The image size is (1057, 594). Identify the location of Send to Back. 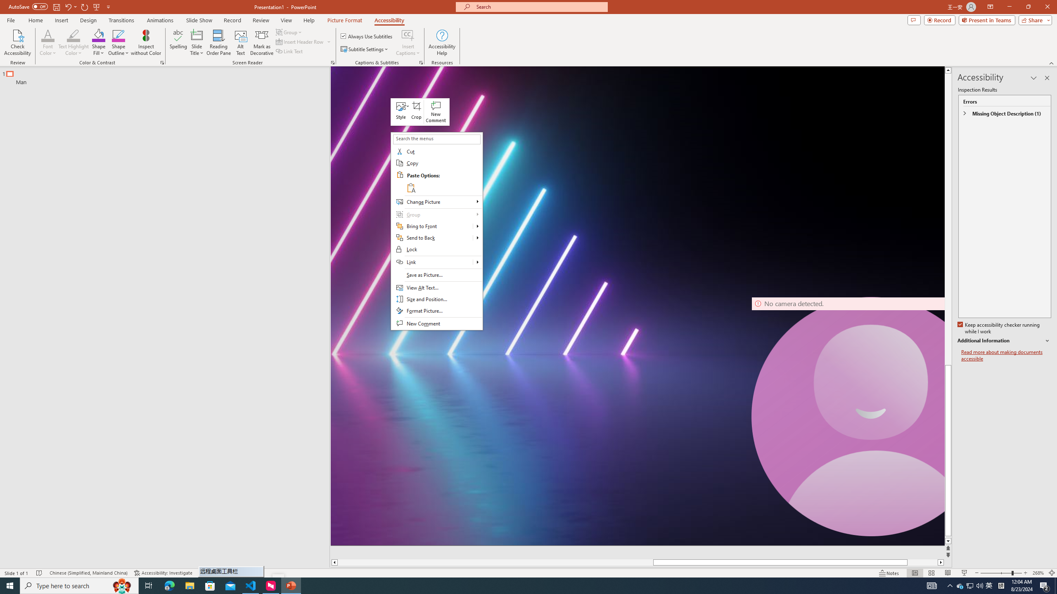
(432, 238).